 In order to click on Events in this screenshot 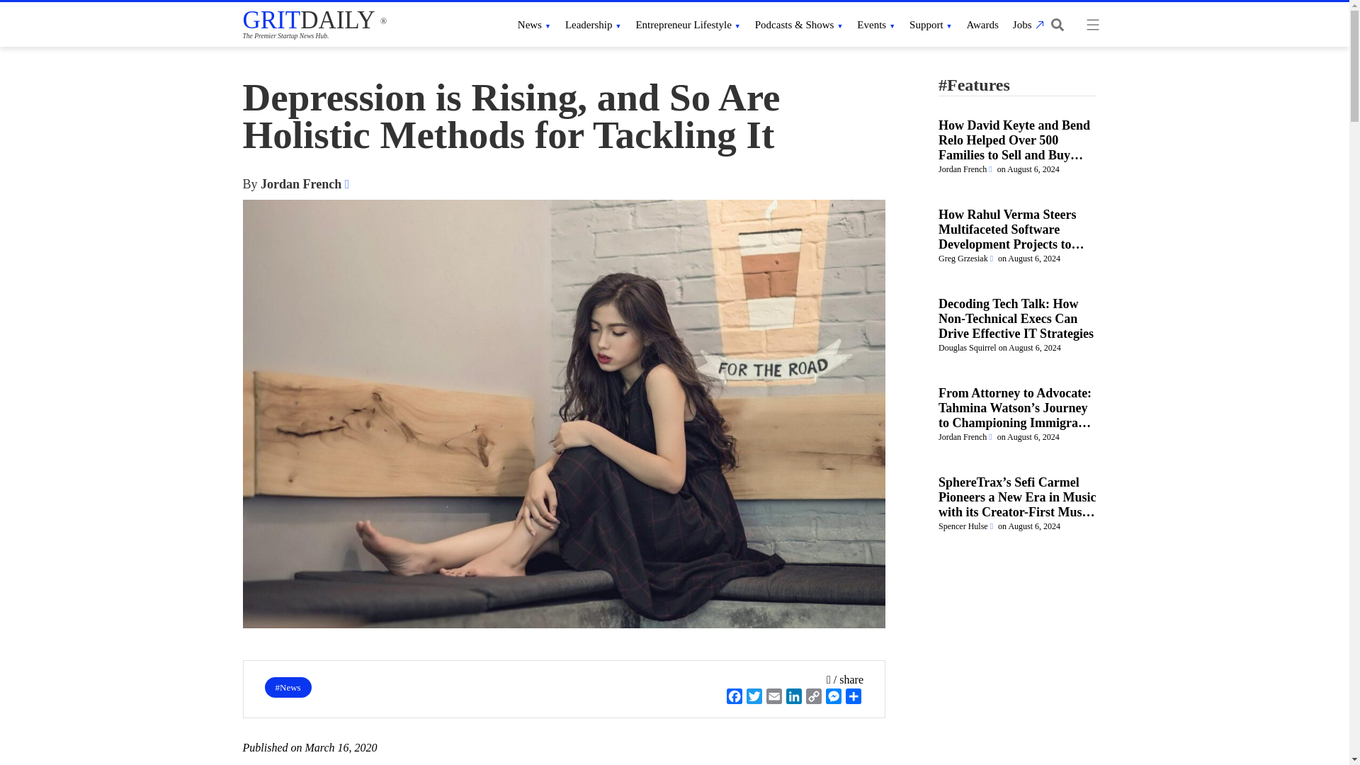, I will do `click(875, 24)`.